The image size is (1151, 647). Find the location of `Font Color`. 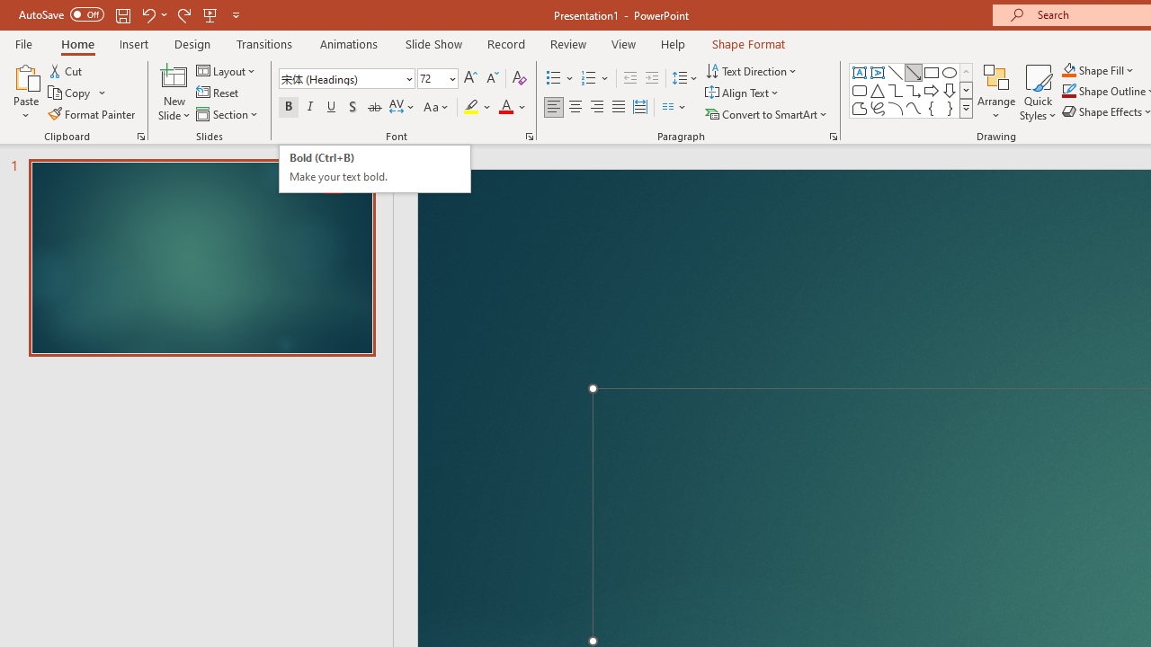

Font Color is located at coordinates (513, 108).